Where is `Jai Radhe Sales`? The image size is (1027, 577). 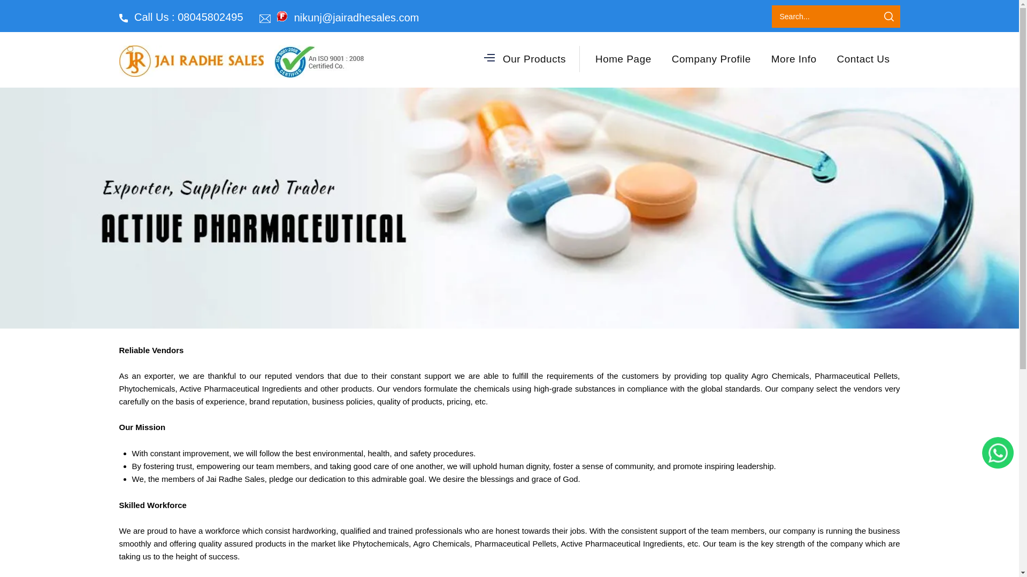 Jai Radhe Sales is located at coordinates (190, 61).